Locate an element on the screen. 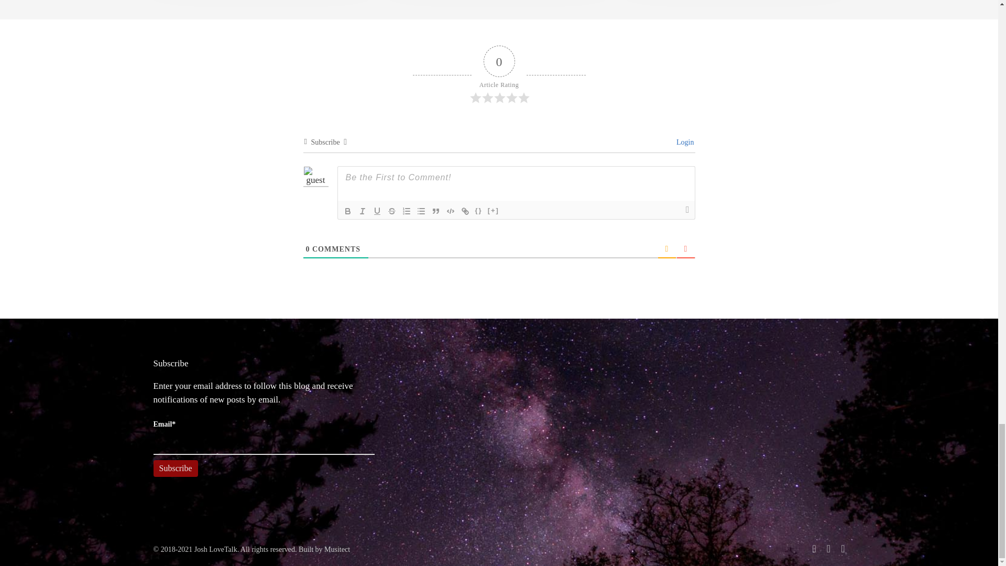  Unordered List is located at coordinates (421, 211).